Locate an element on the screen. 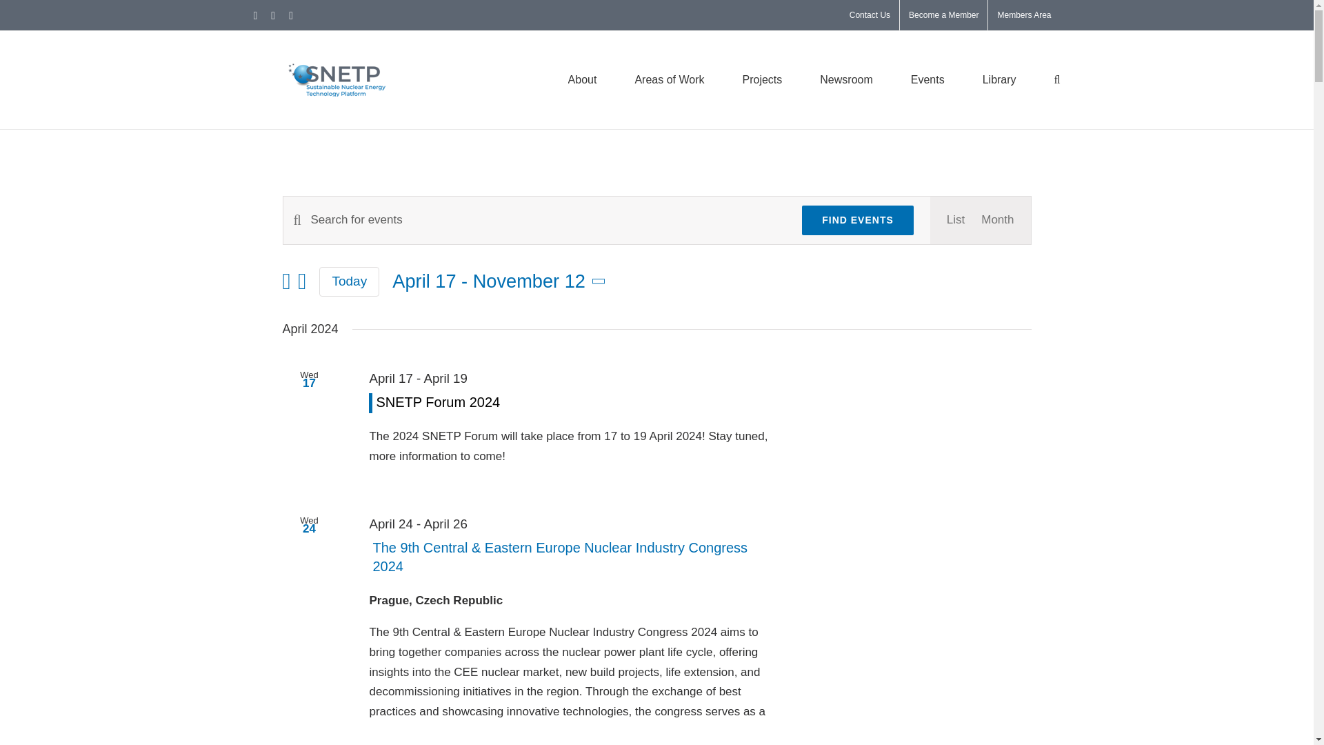  Click to toggle datepicker is located at coordinates (501, 281).